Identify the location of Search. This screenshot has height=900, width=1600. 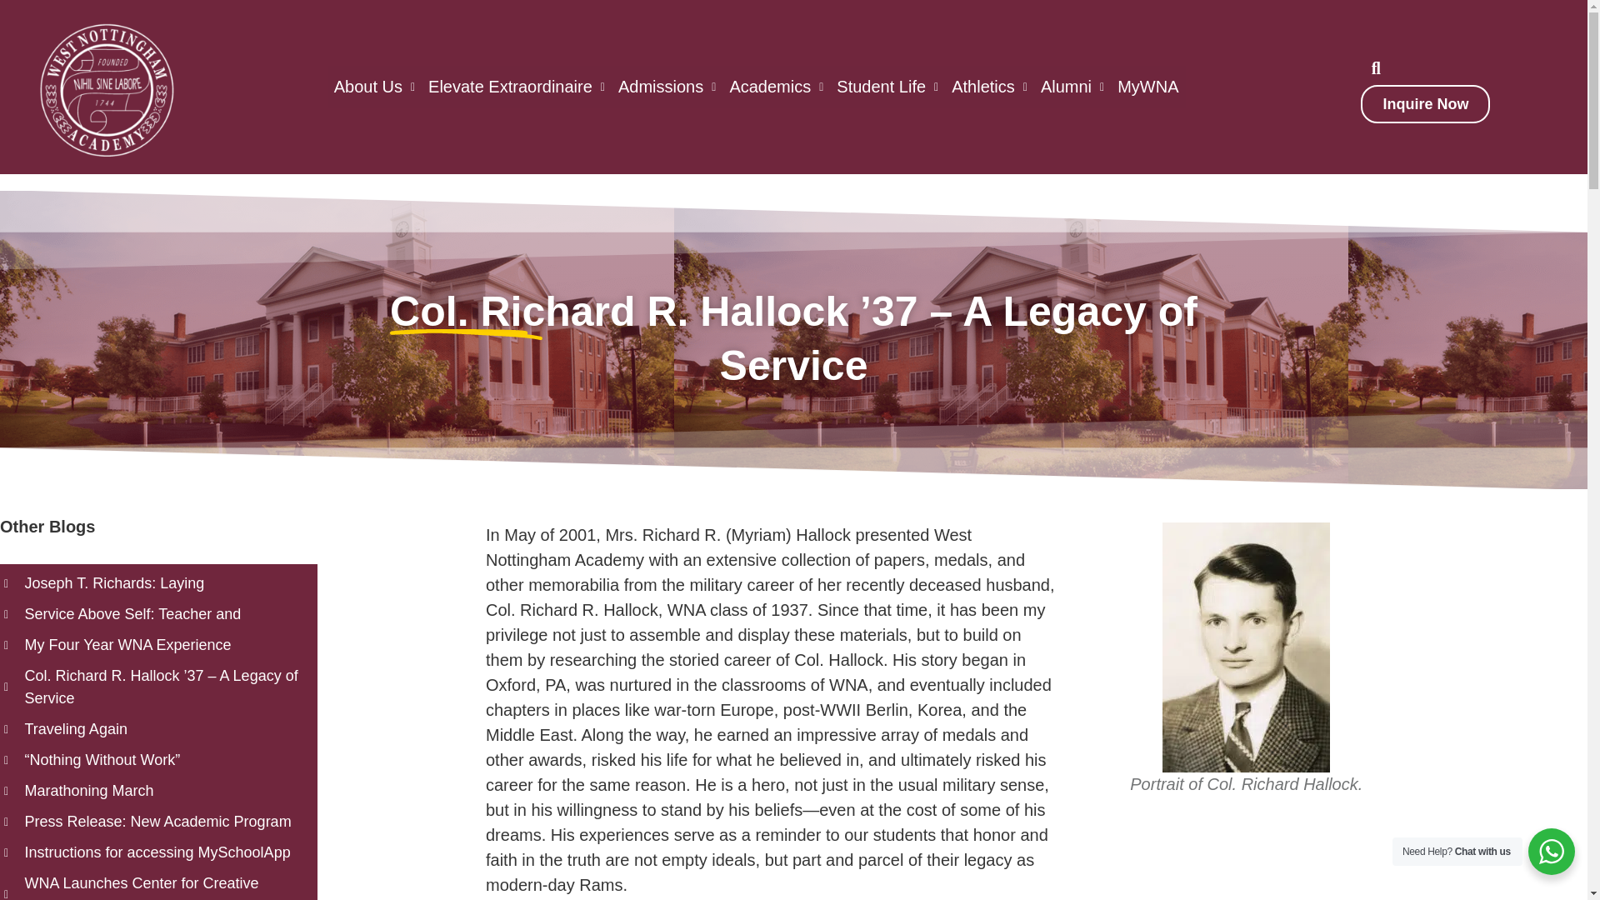
(1367, 67).